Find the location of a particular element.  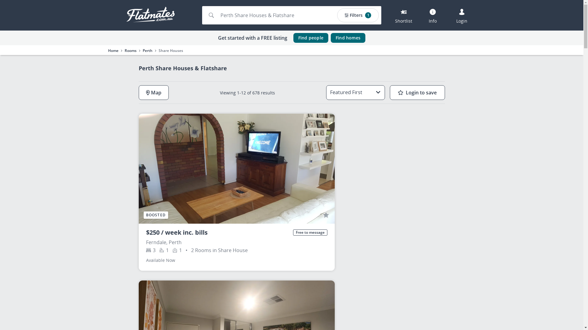

Rooms is located at coordinates (130, 51).